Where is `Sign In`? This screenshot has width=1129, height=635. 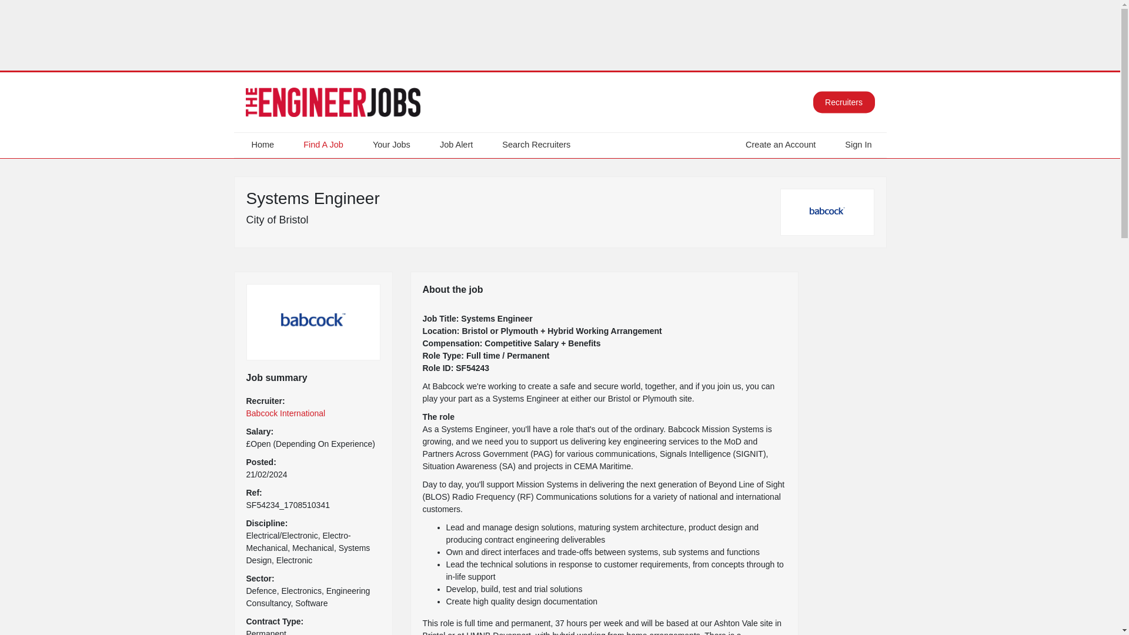 Sign In is located at coordinates (857, 145).